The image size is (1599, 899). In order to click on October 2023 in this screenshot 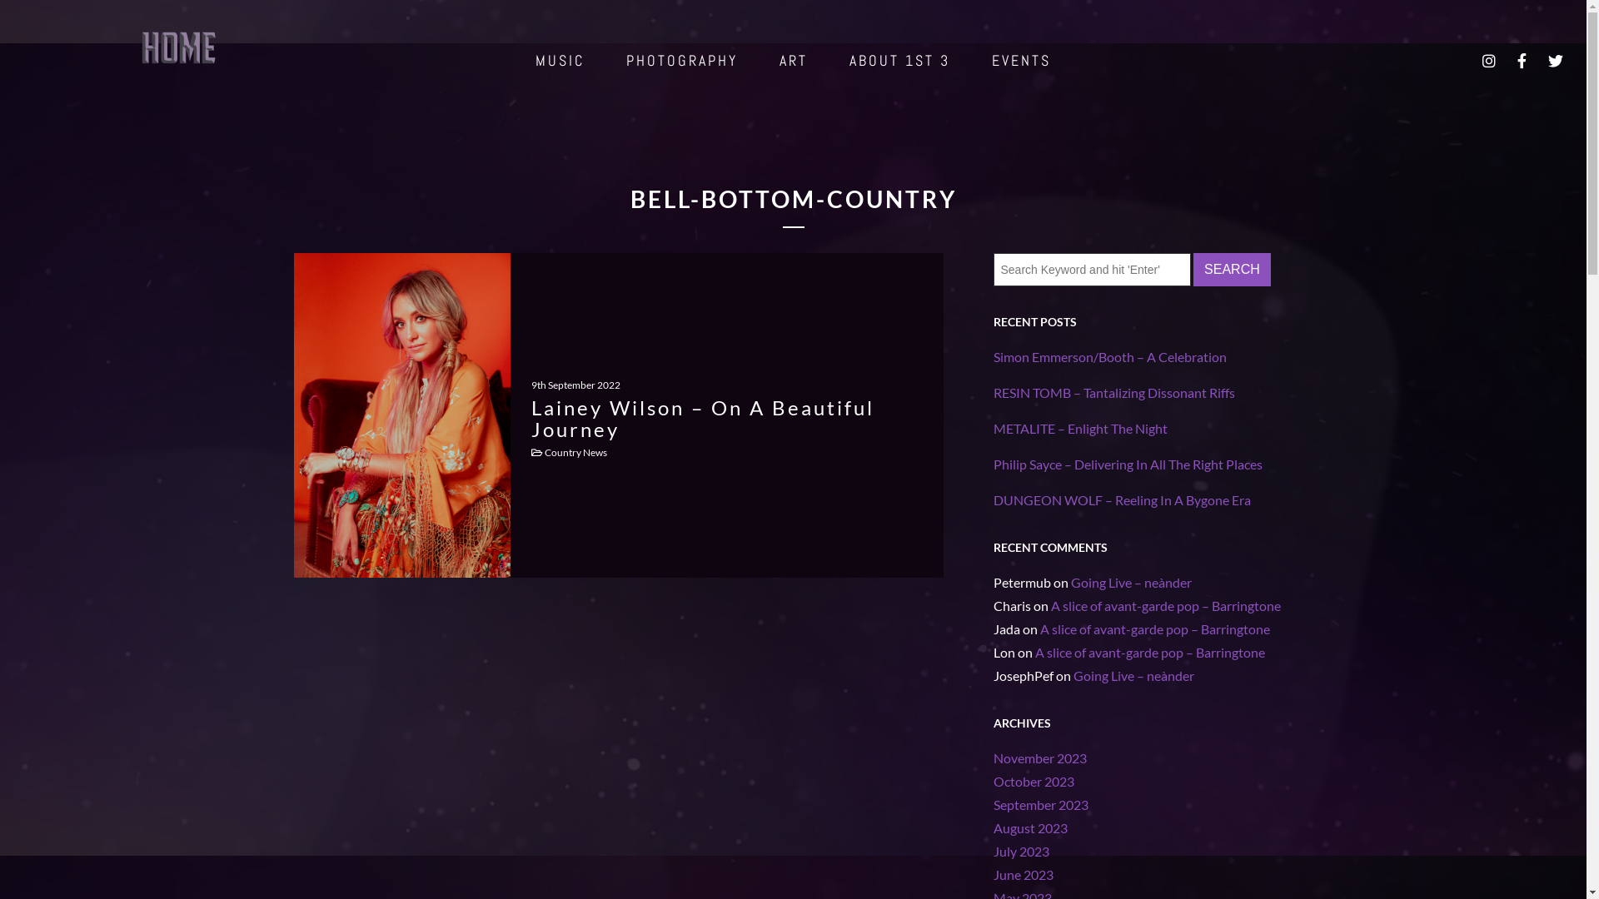, I will do `click(1033, 781)`.